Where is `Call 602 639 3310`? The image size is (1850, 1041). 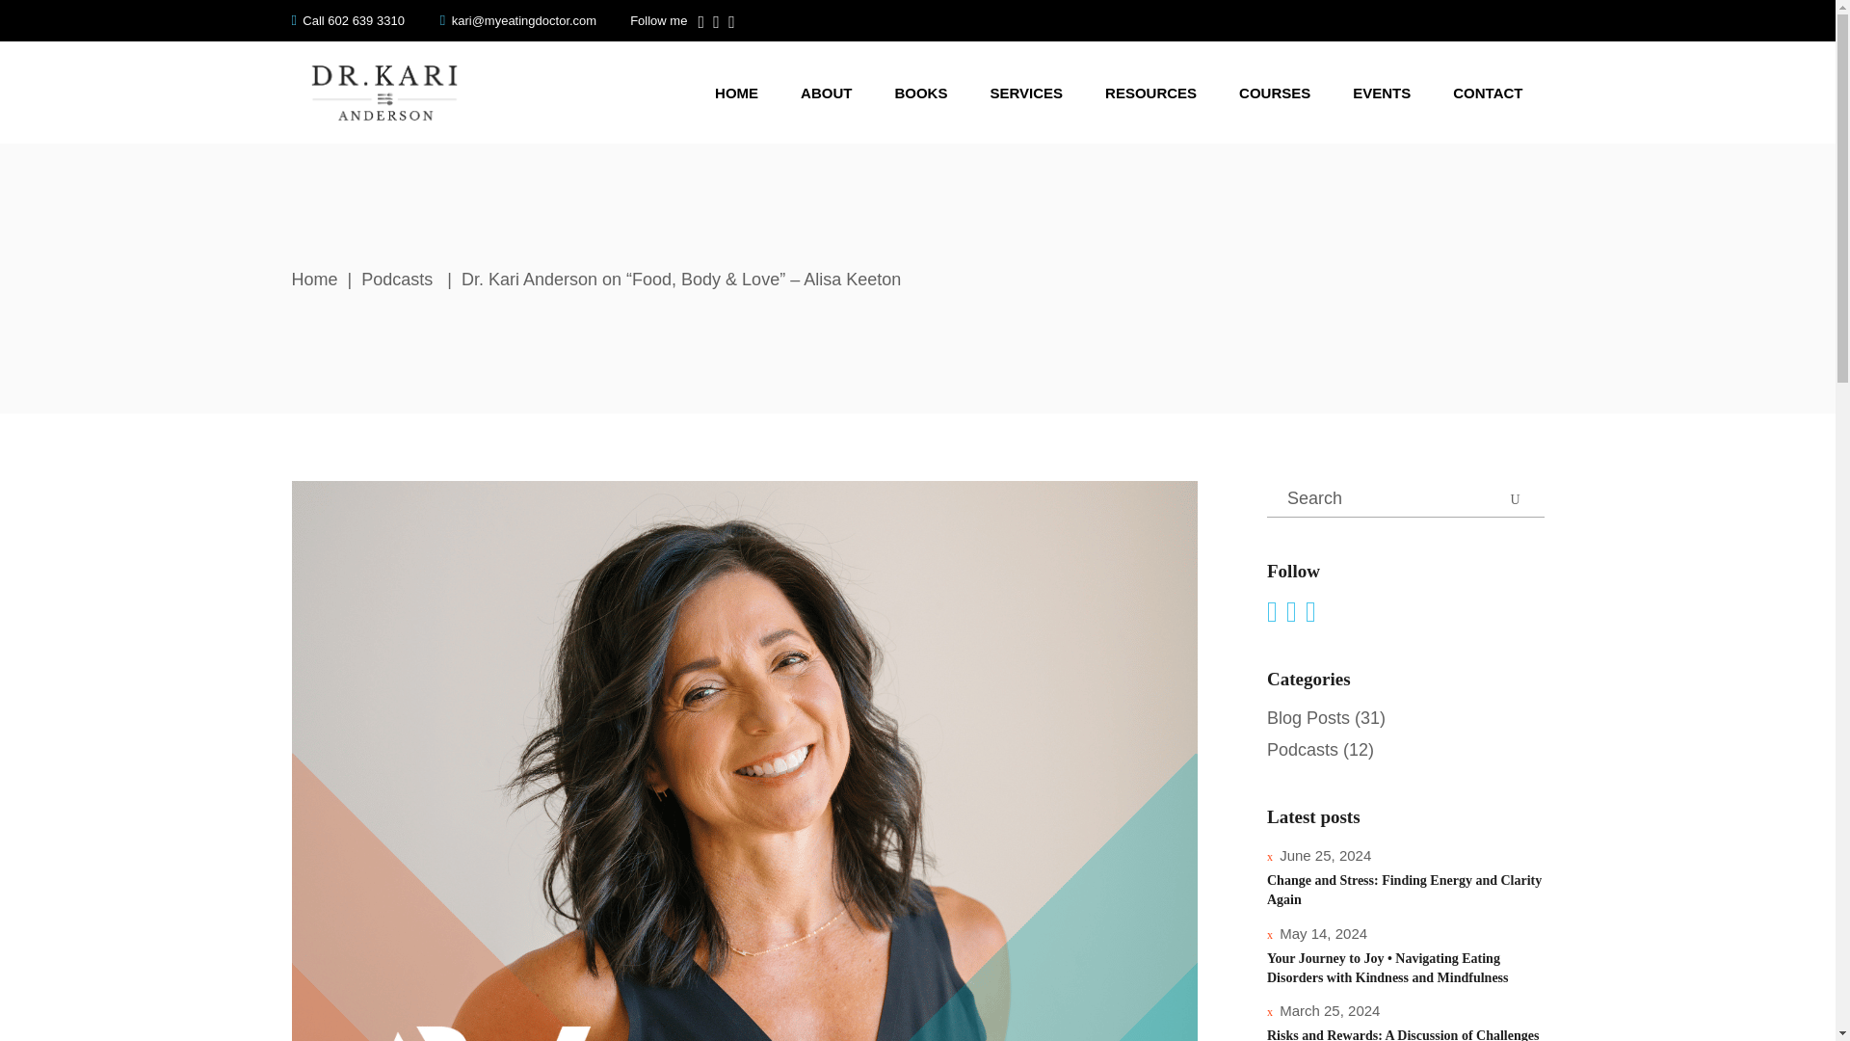 Call 602 639 3310 is located at coordinates (347, 21).